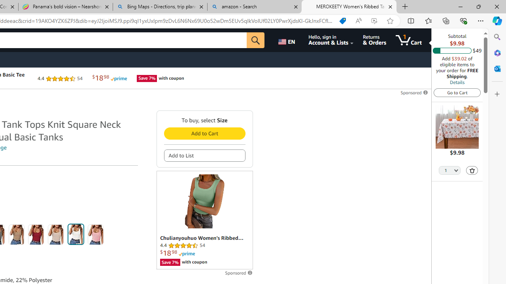 Image resolution: width=506 pixels, height=284 pixels. What do you see at coordinates (288, 40) in the screenshot?
I see `Choose a language for shopping.` at bounding box center [288, 40].